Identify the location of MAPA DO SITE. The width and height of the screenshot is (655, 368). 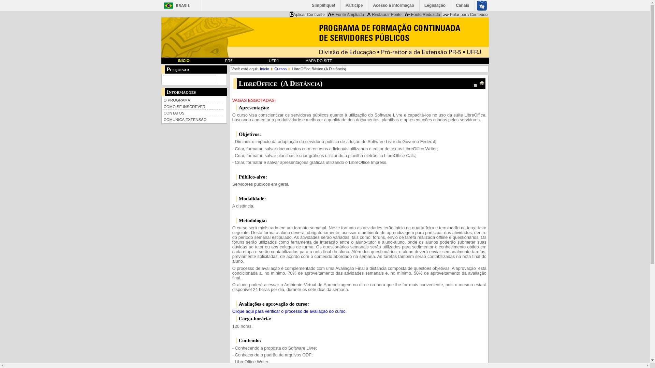
(319, 61).